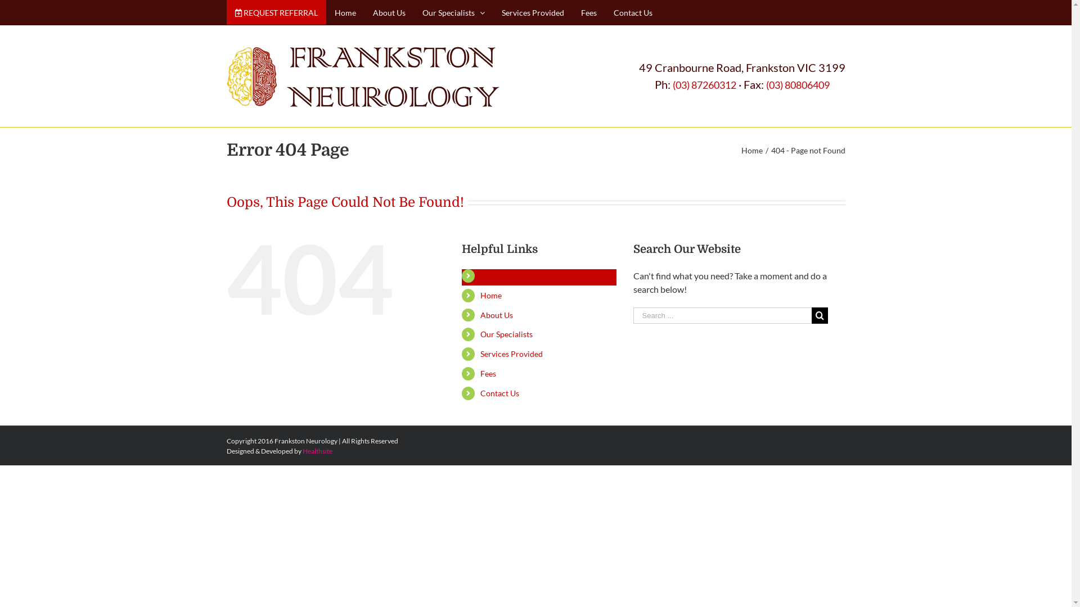 Image resolution: width=1080 pixels, height=607 pixels. What do you see at coordinates (389, 12) in the screenshot?
I see `About Us` at bounding box center [389, 12].